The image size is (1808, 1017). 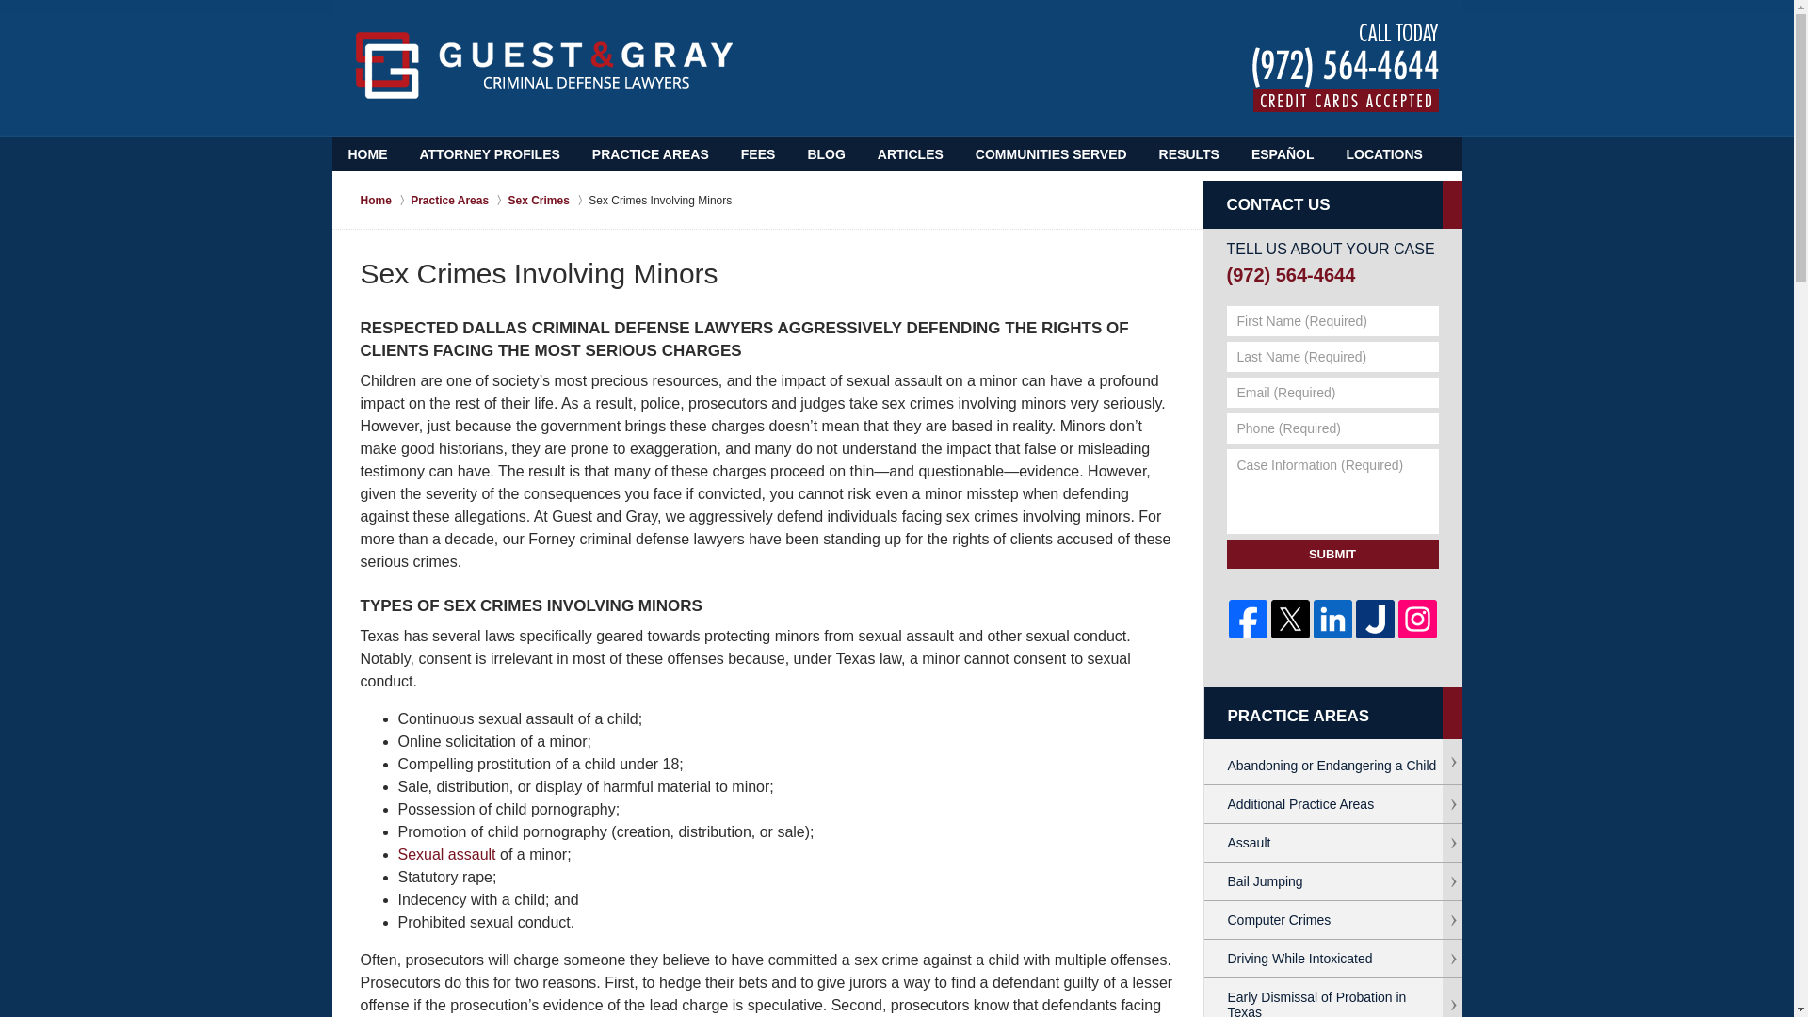 What do you see at coordinates (1332, 205) in the screenshot?
I see `CONTACT US` at bounding box center [1332, 205].